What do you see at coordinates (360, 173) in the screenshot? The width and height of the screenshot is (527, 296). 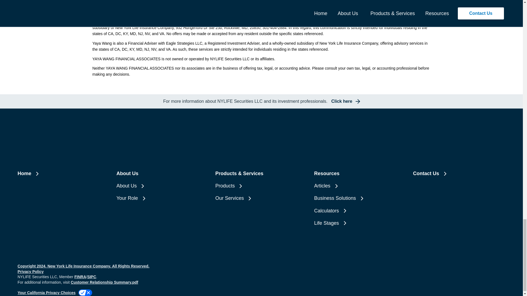 I see `Resources` at bounding box center [360, 173].